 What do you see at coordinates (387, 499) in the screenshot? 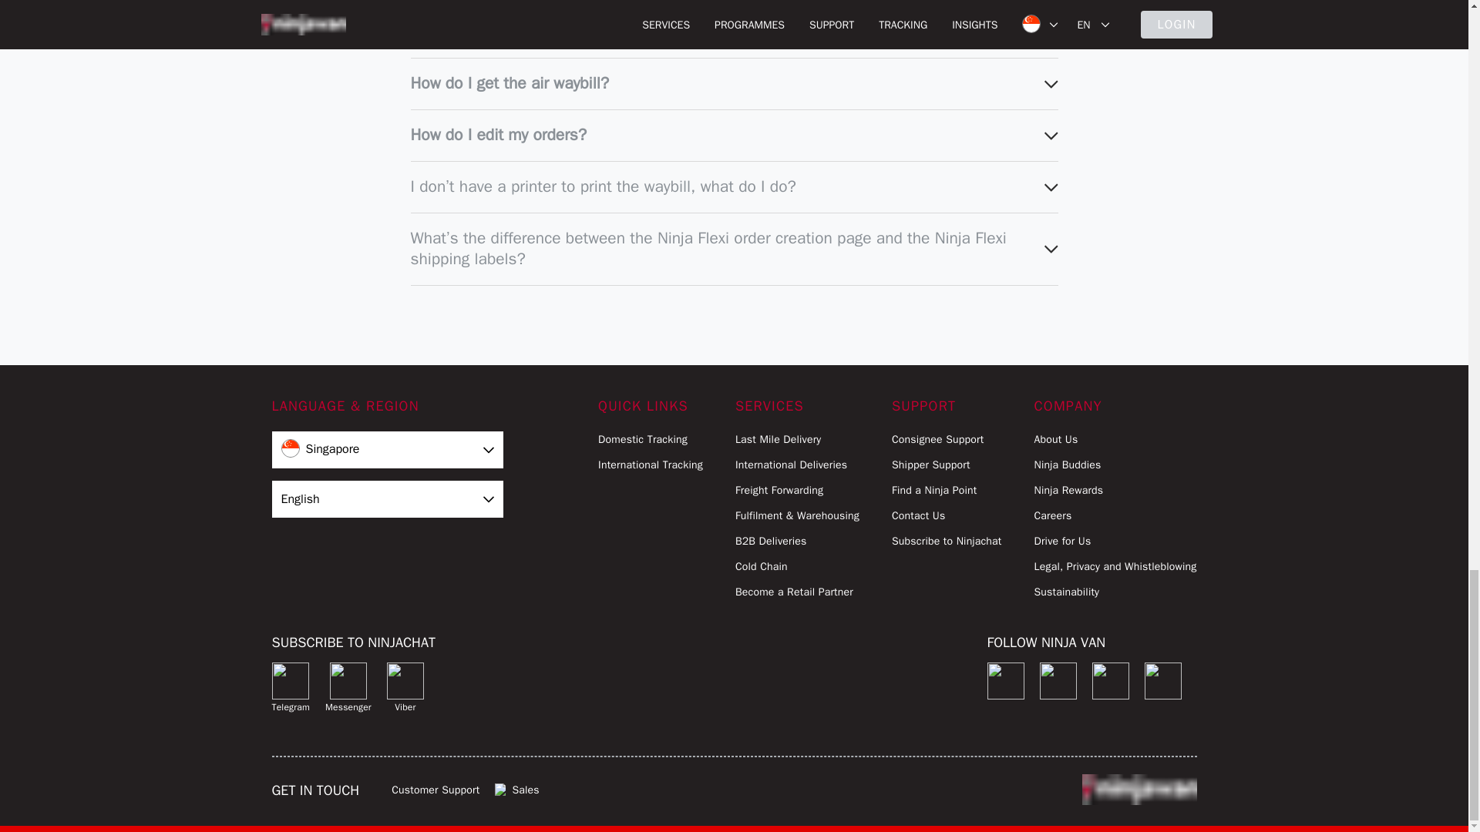
I see `English` at bounding box center [387, 499].